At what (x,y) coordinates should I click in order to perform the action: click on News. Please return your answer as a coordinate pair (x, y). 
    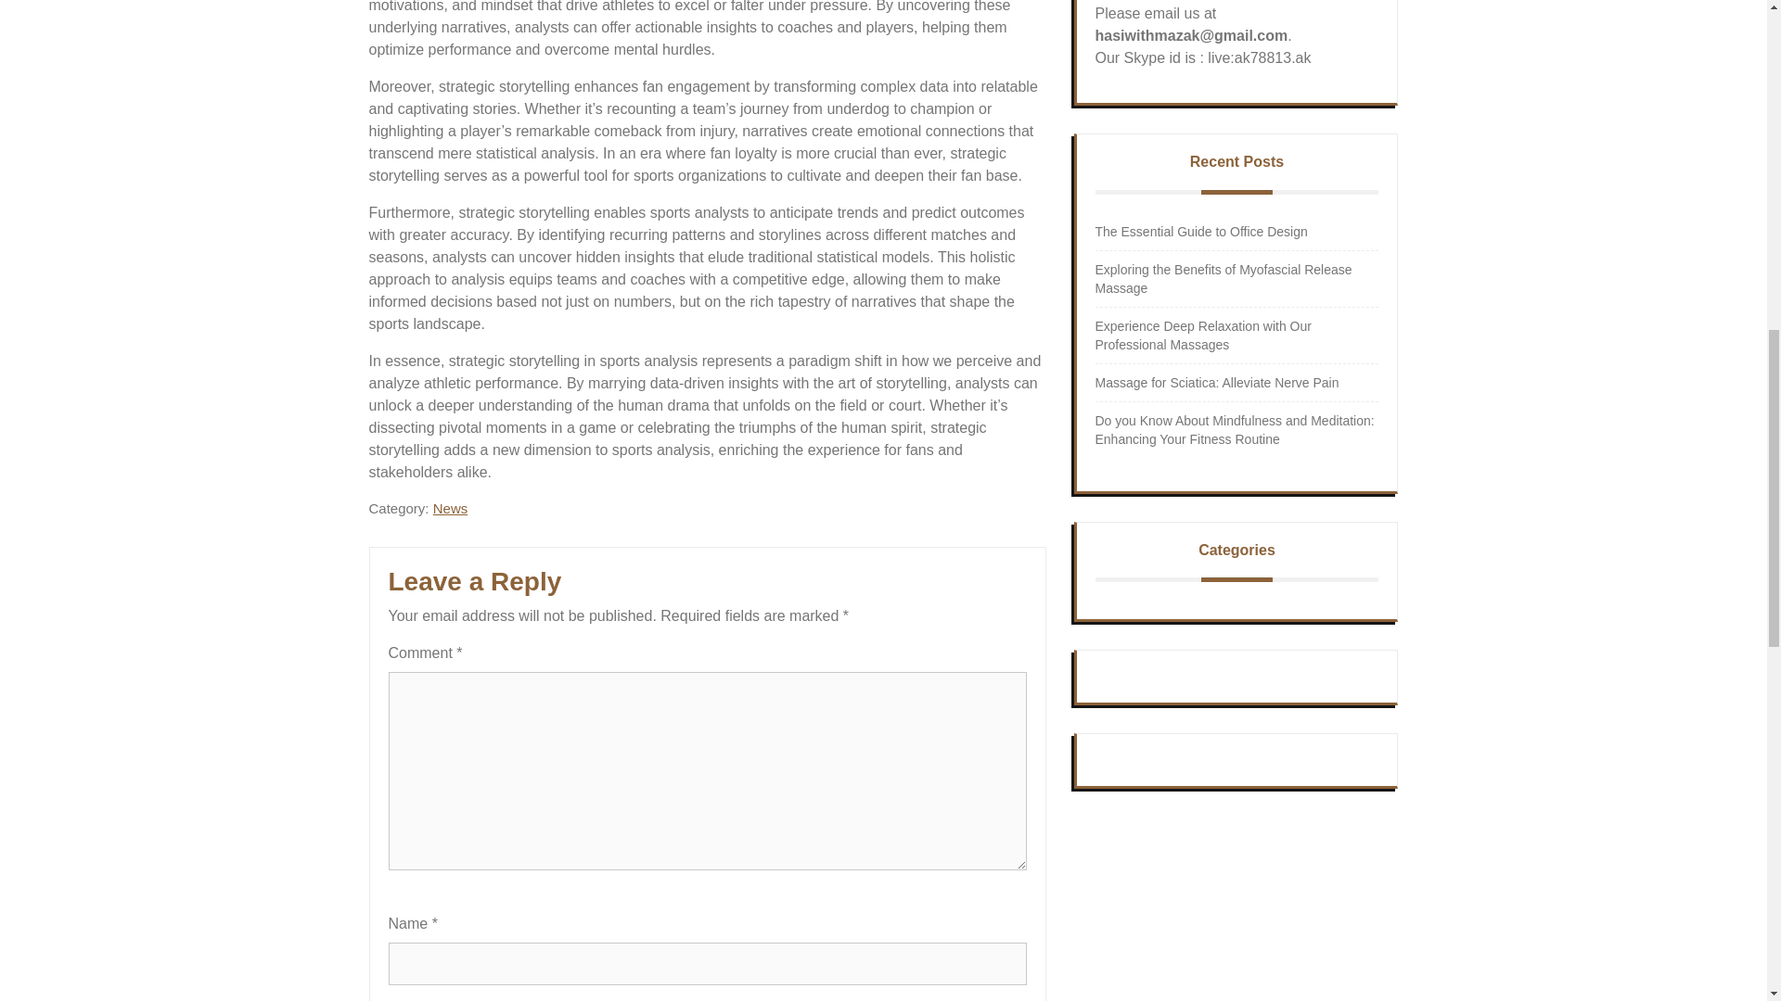
    Looking at the image, I should click on (450, 508).